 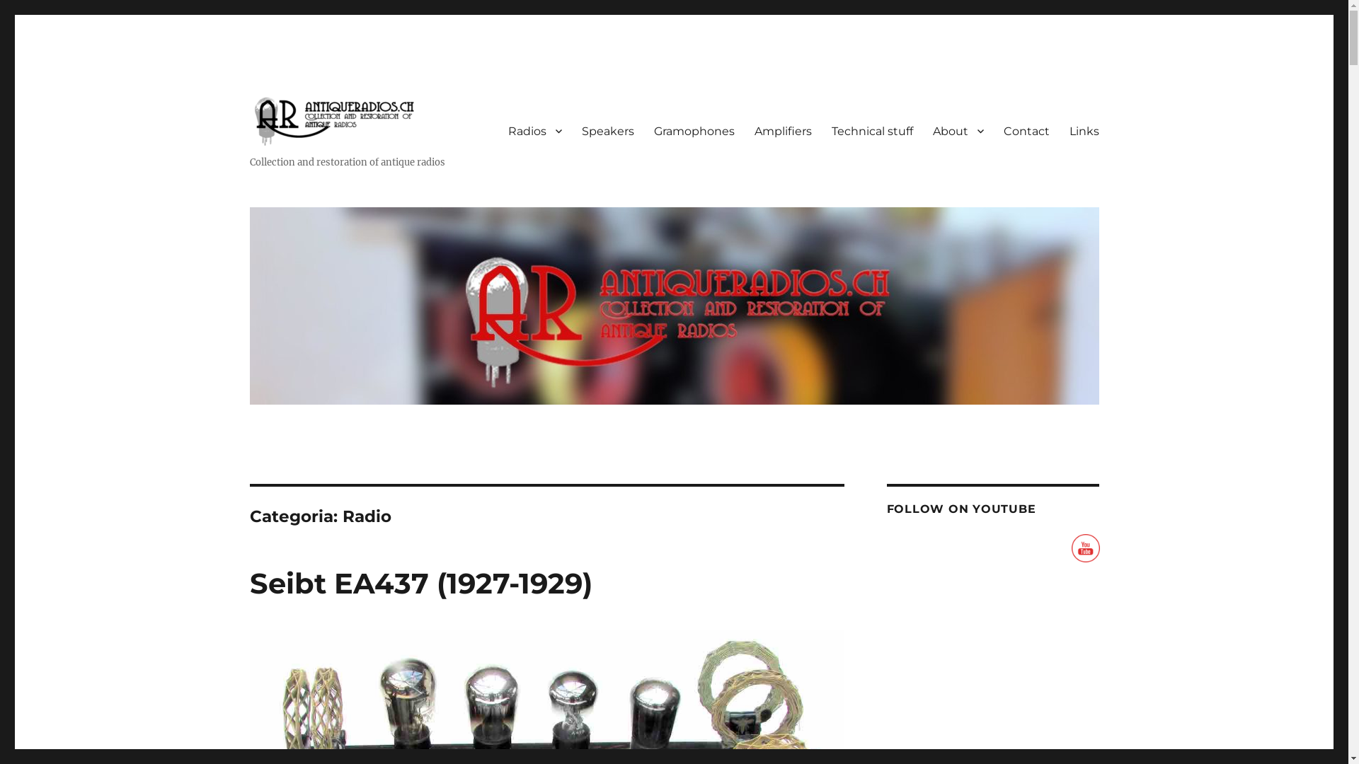 I want to click on YouTube, so click(x=1086, y=548).